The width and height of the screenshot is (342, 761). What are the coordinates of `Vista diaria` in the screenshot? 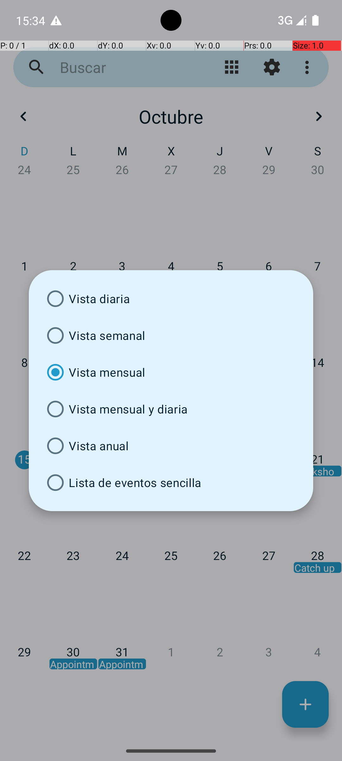 It's located at (171, 299).